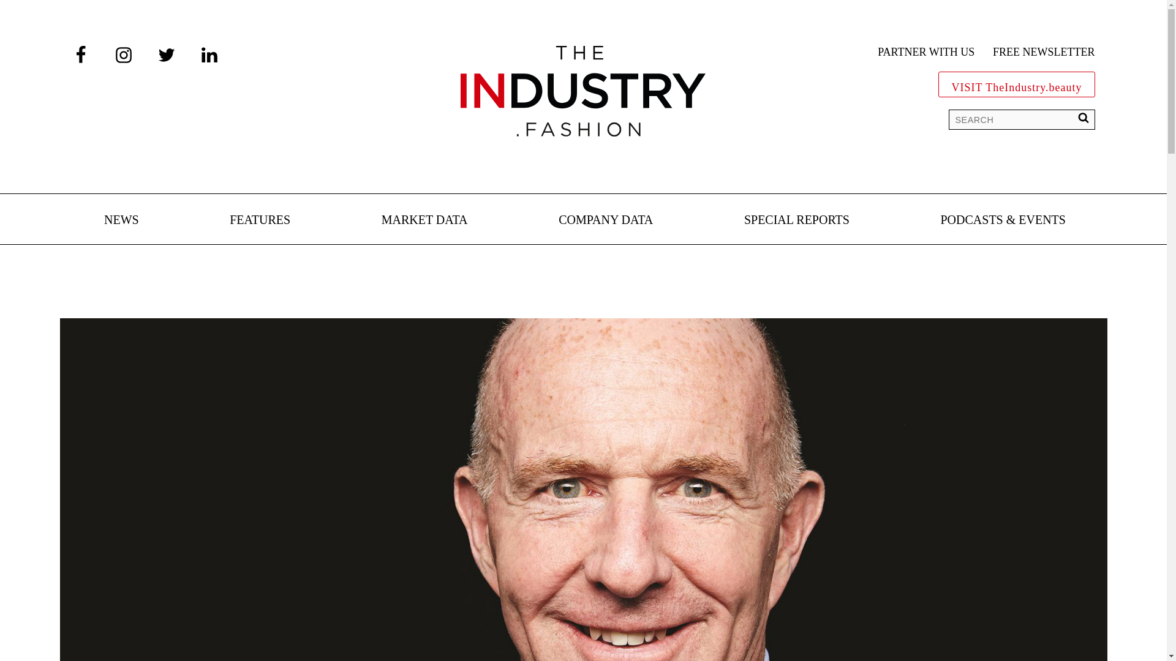 The image size is (1176, 661). I want to click on FEATURES, so click(260, 220).